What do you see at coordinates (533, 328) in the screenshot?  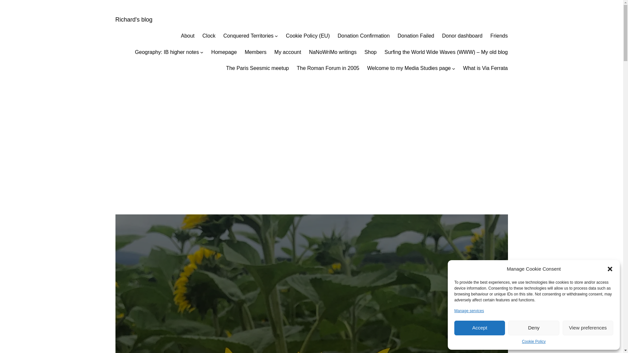 I see `Deny` at bounding box center [533, 328].